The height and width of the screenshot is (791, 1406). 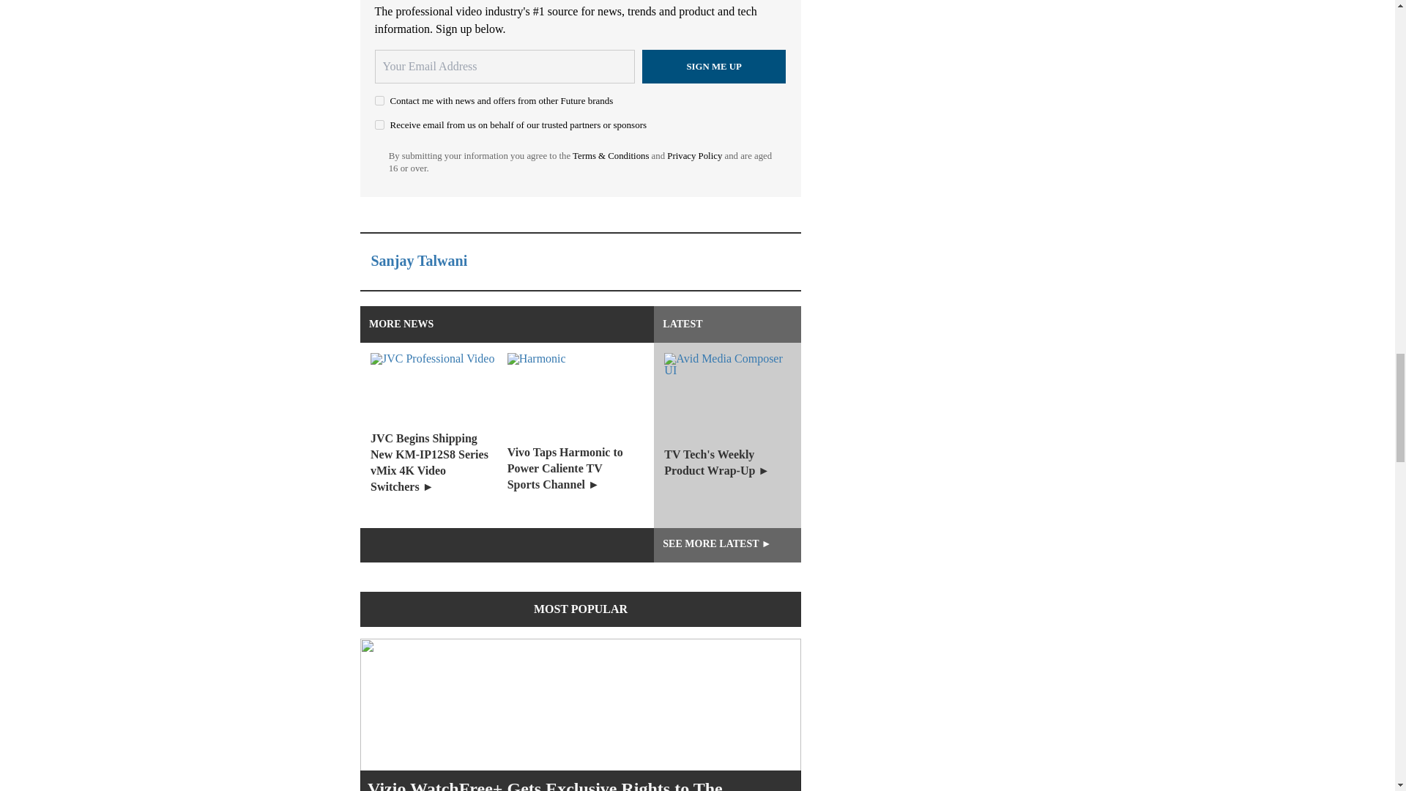 What do you see at coordinates (419, 261) in the screenshot?
I see `Sanjay Talwani` at bounding box center [419, 261].